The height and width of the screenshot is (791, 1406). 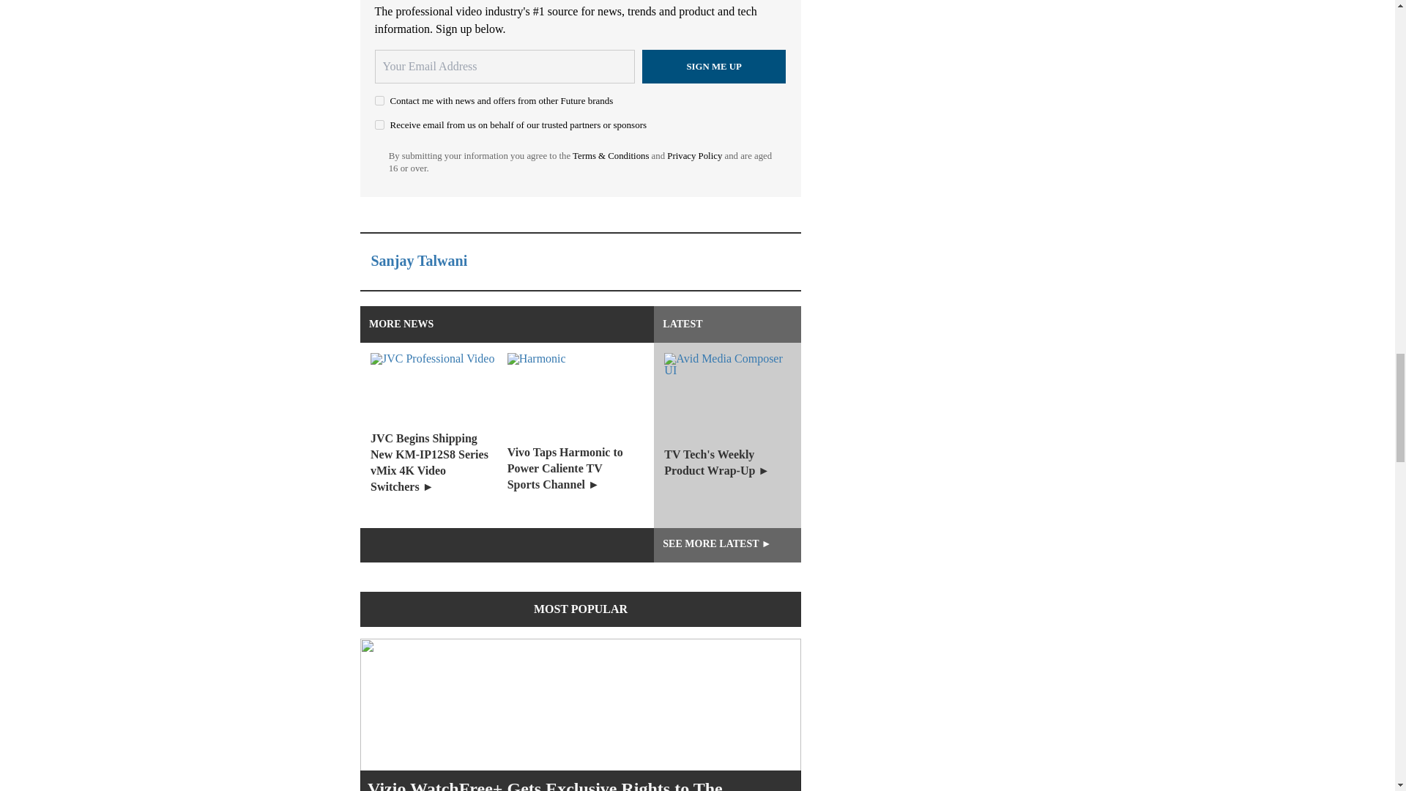 What do you see at coordinates (419, 261) in the screenshot?
I see `Sanjay Talwani` at bounding box center [419, 261].